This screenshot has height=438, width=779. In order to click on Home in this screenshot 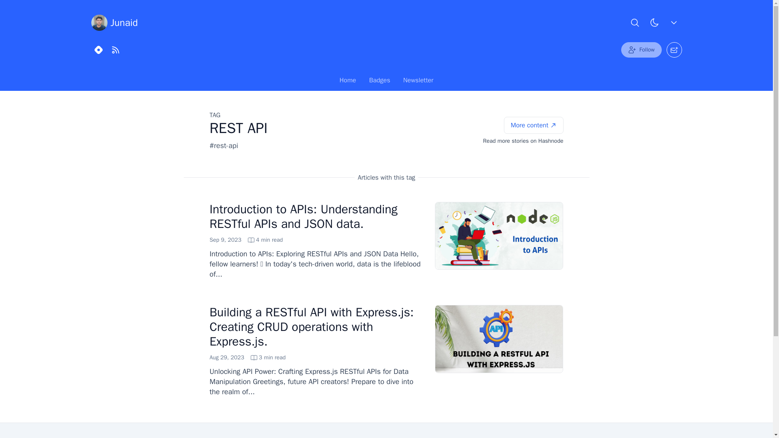, I will do `click(534, 125)`.